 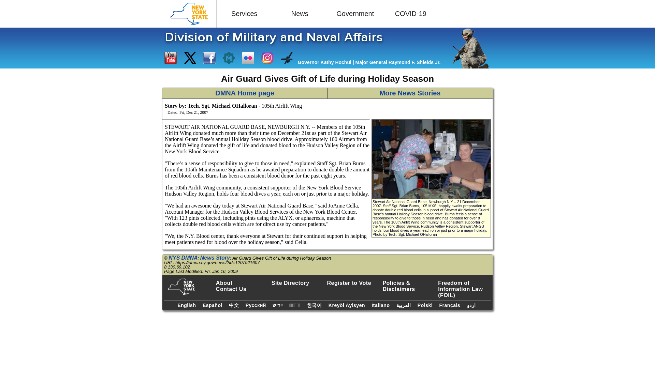 What do you see at coordinates (214, 304) in the screenshot?
I see `Spanish` at bounding box center [214, 304].